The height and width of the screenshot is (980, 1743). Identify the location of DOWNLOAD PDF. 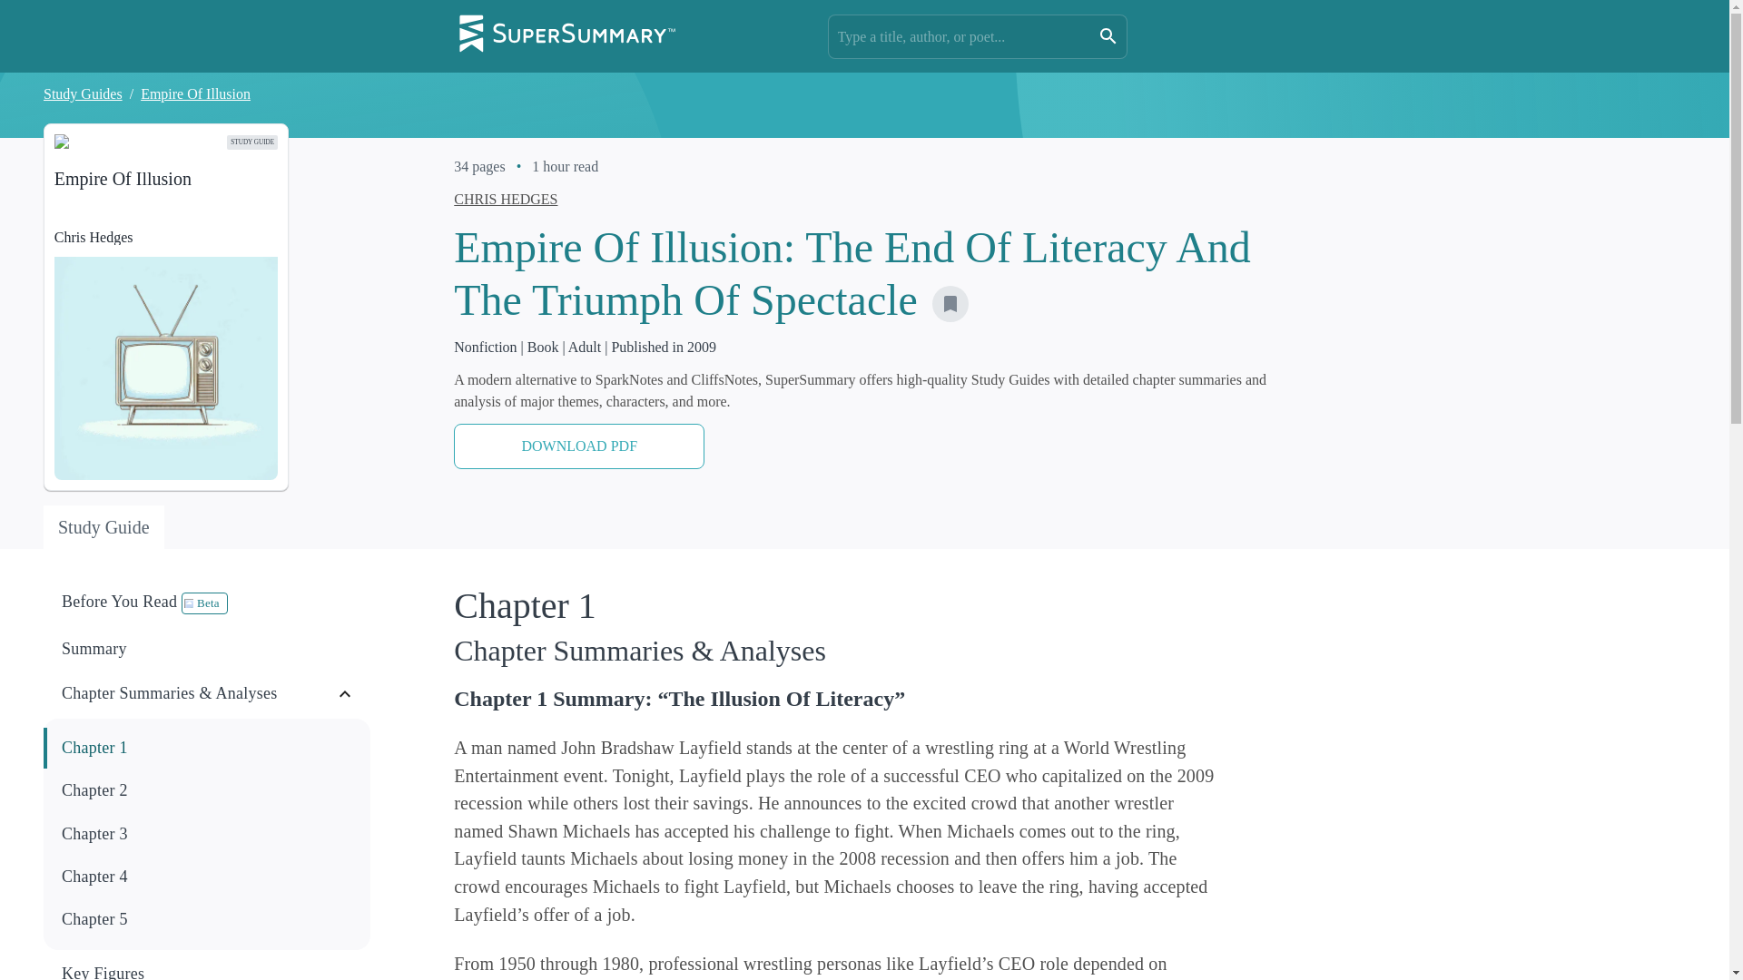
(208, 919).